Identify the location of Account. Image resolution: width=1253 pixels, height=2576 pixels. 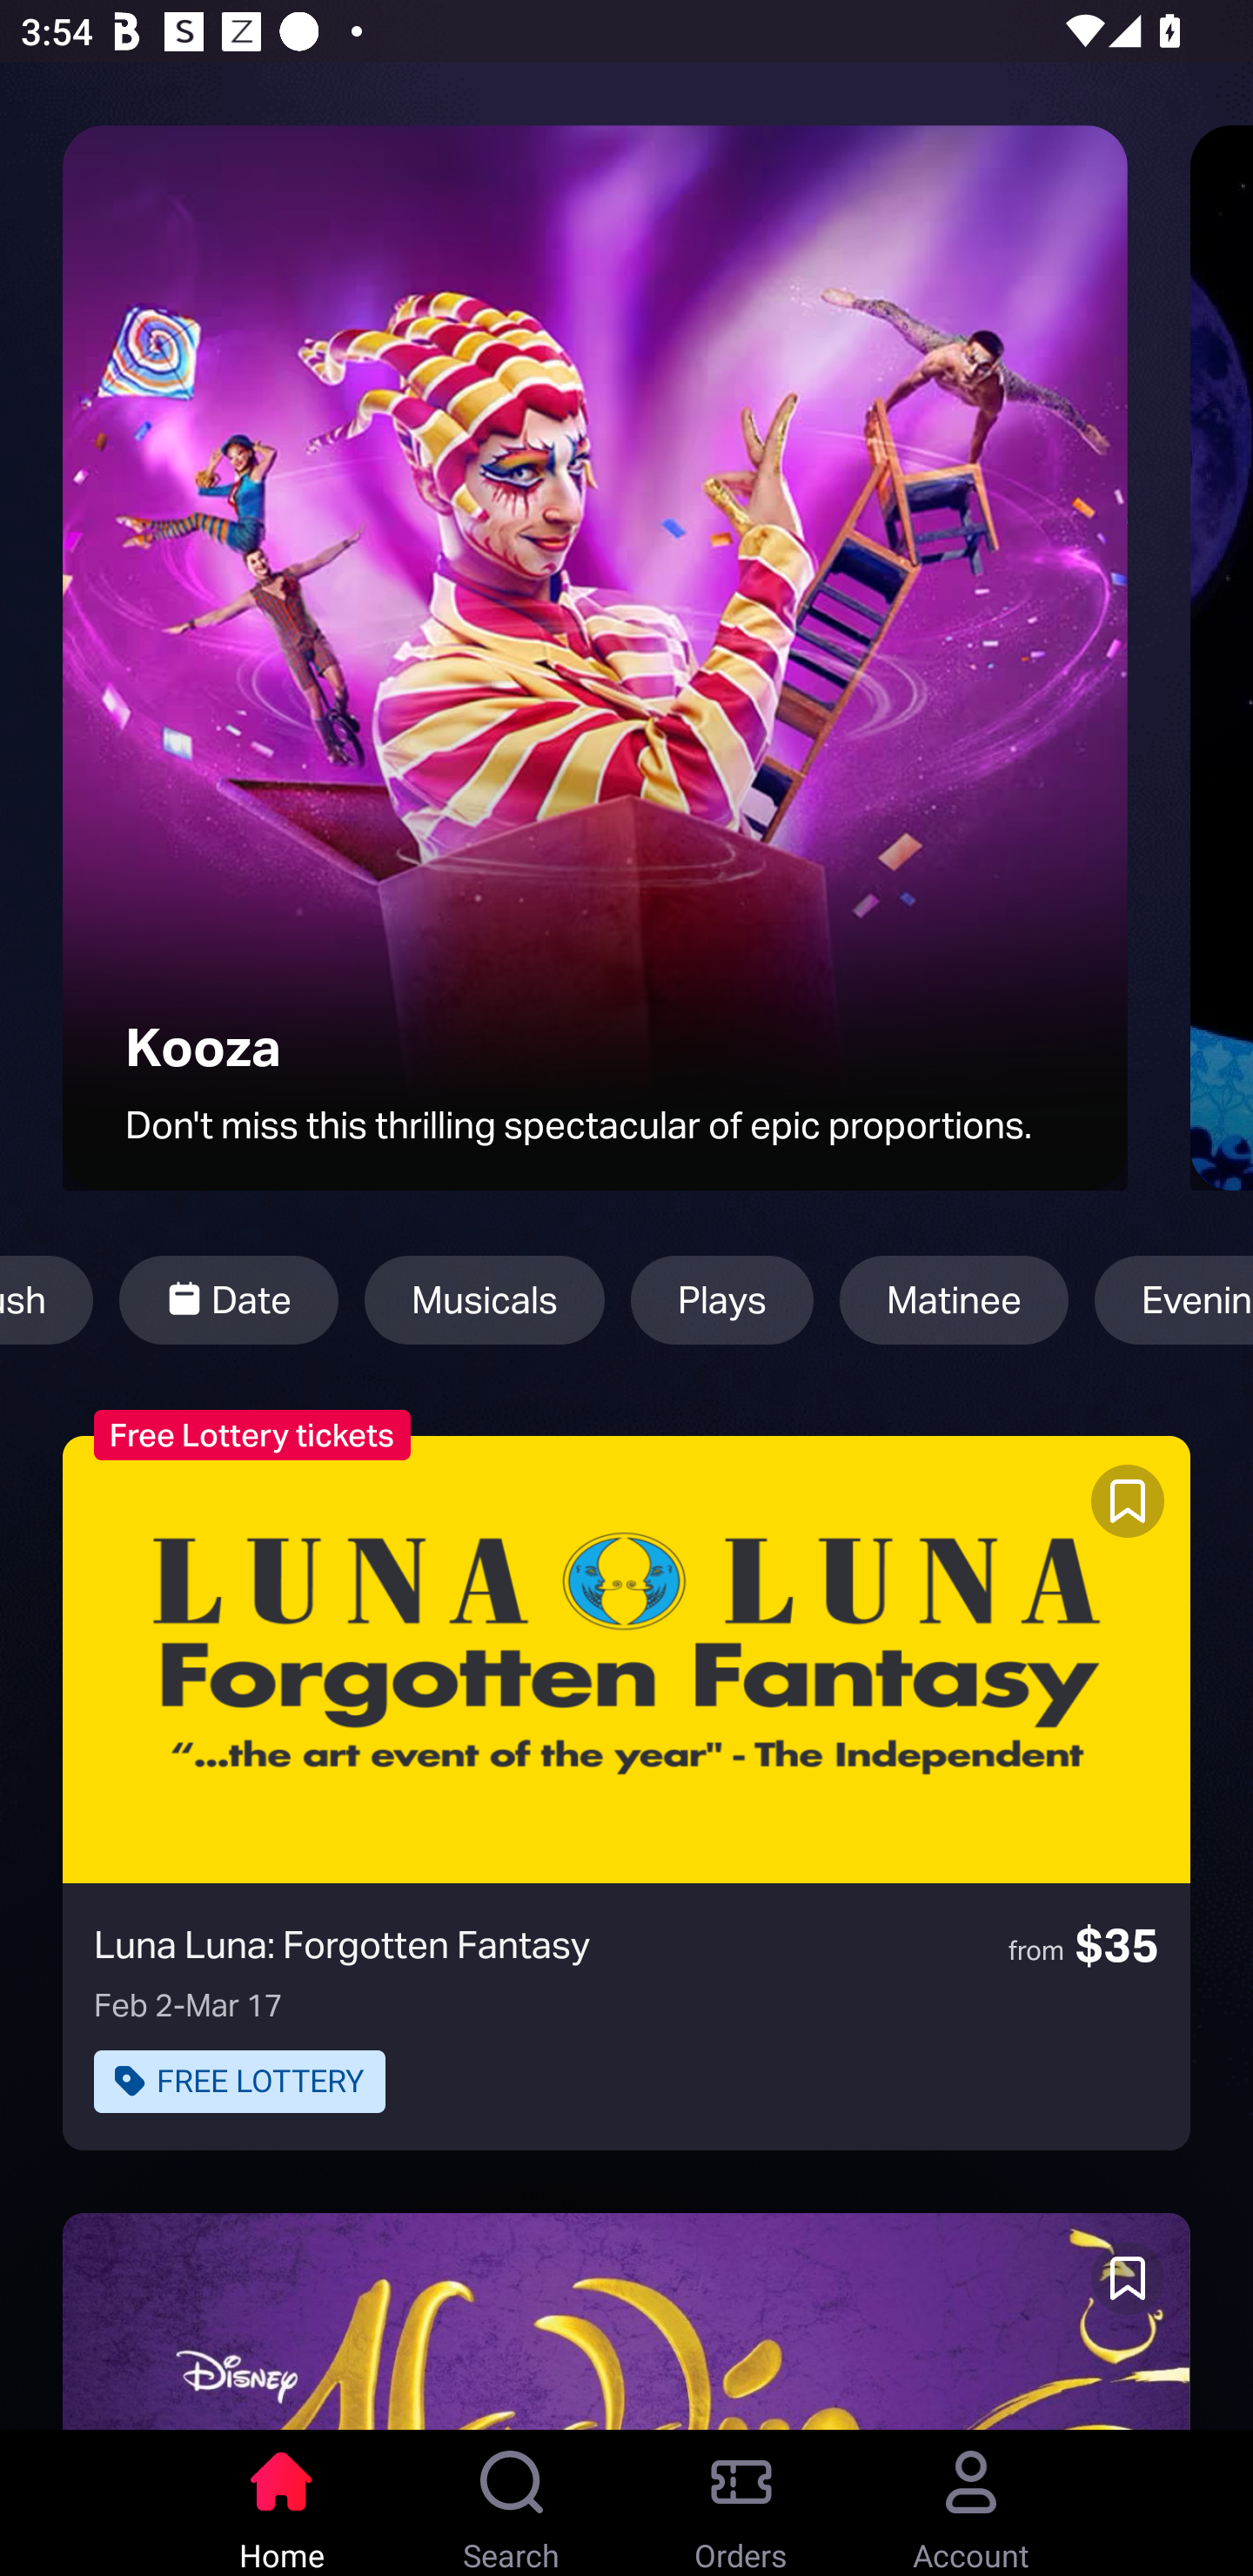
(971, 2503).